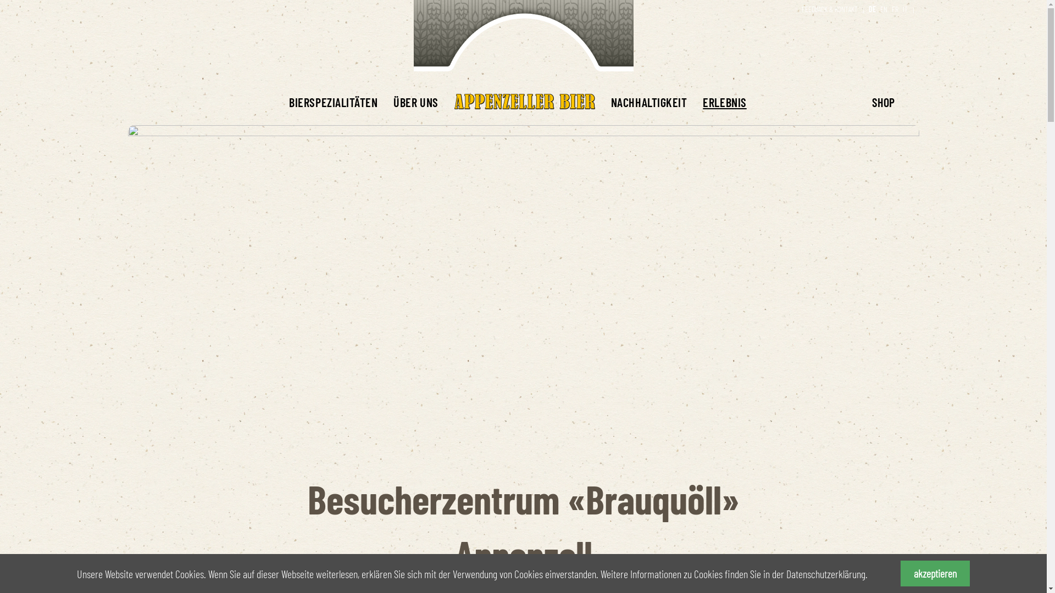 The image size is (1055, 593). I want to click on NACHHALTIGKEIT, so click(649, 102).